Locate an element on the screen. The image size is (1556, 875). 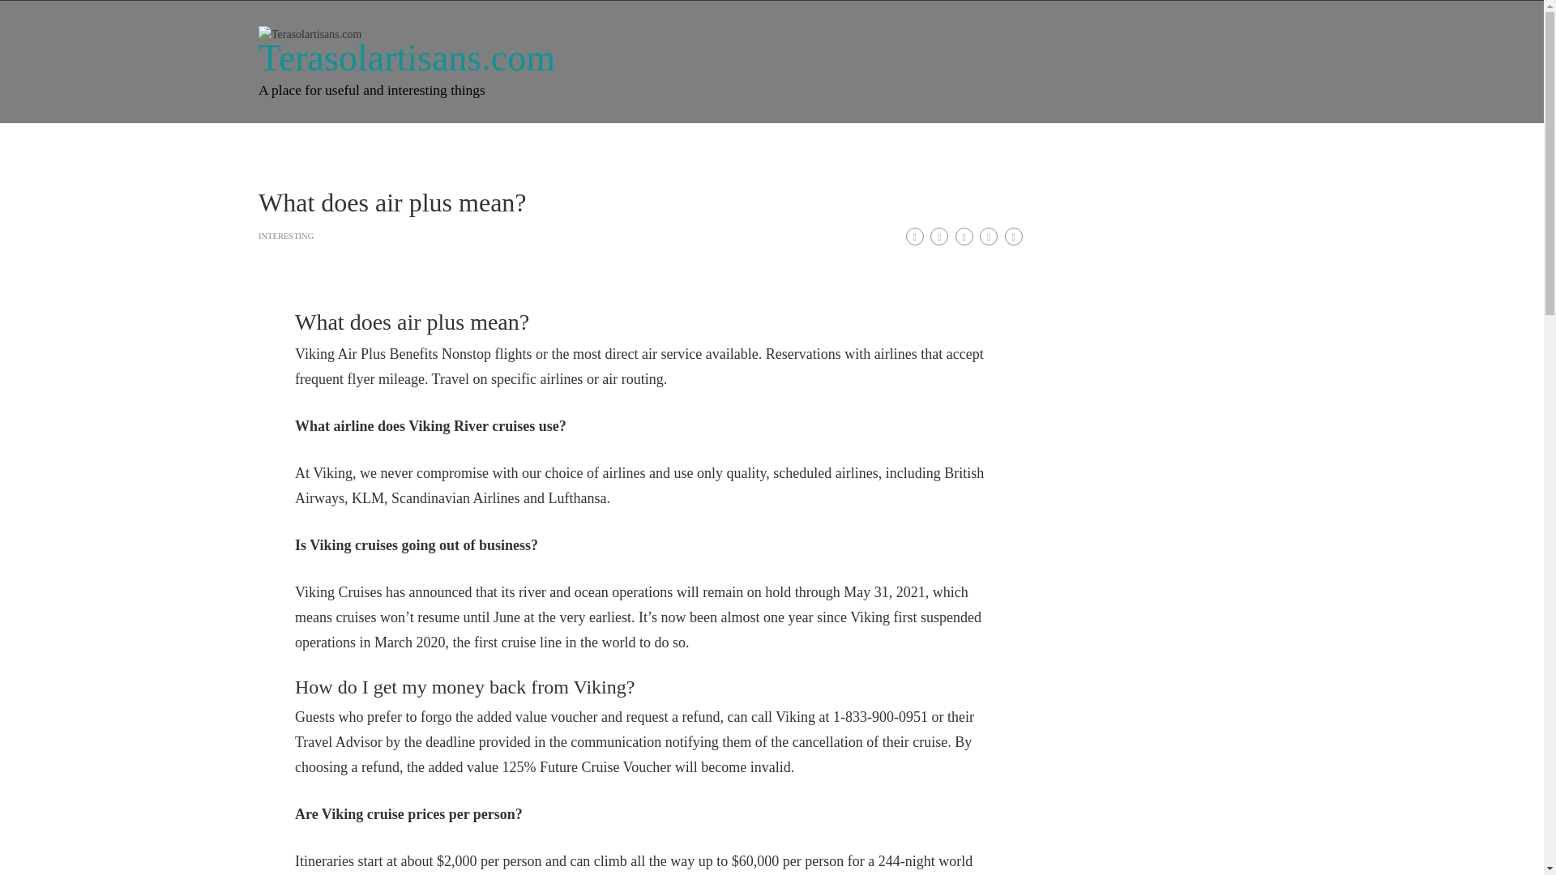
Feedback is located at coordinates (813, 144).